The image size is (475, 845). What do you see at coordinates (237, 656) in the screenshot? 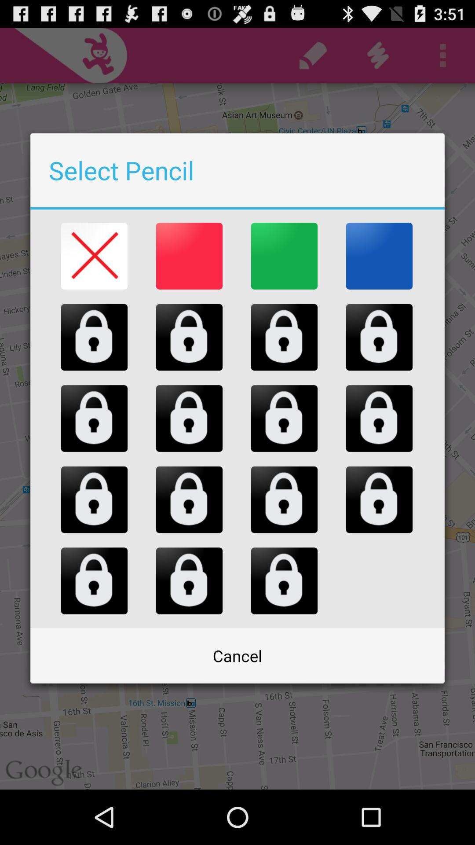
I see `jump to the cancel icon` at bounding box center [237, 656].